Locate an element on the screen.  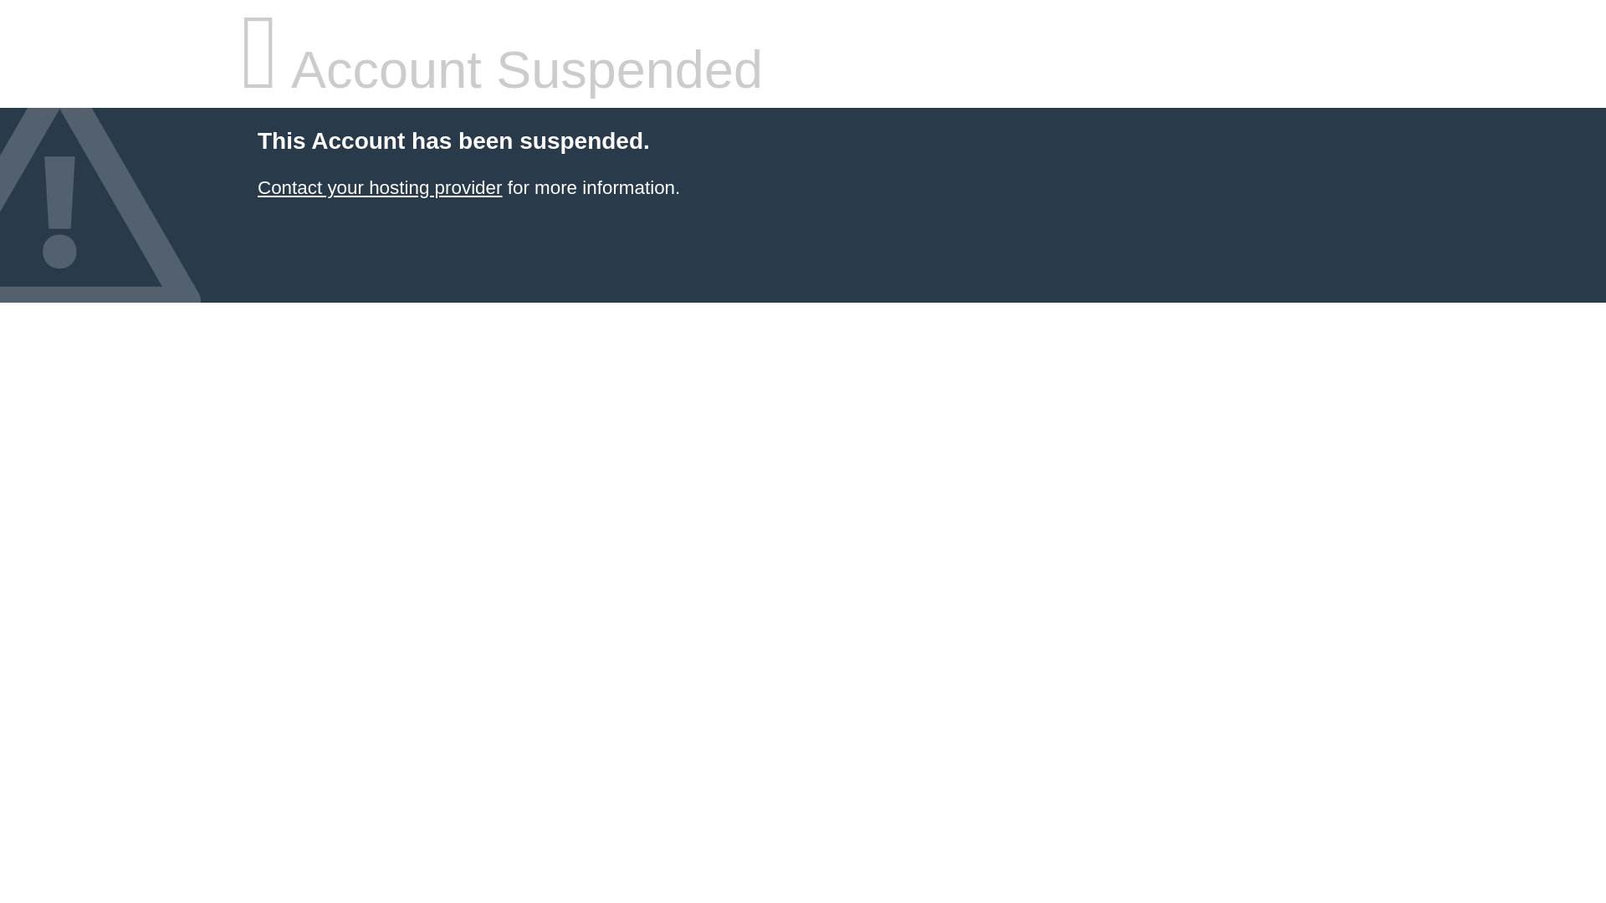
Contact your hosting provider is located at coordinates (379, 187).